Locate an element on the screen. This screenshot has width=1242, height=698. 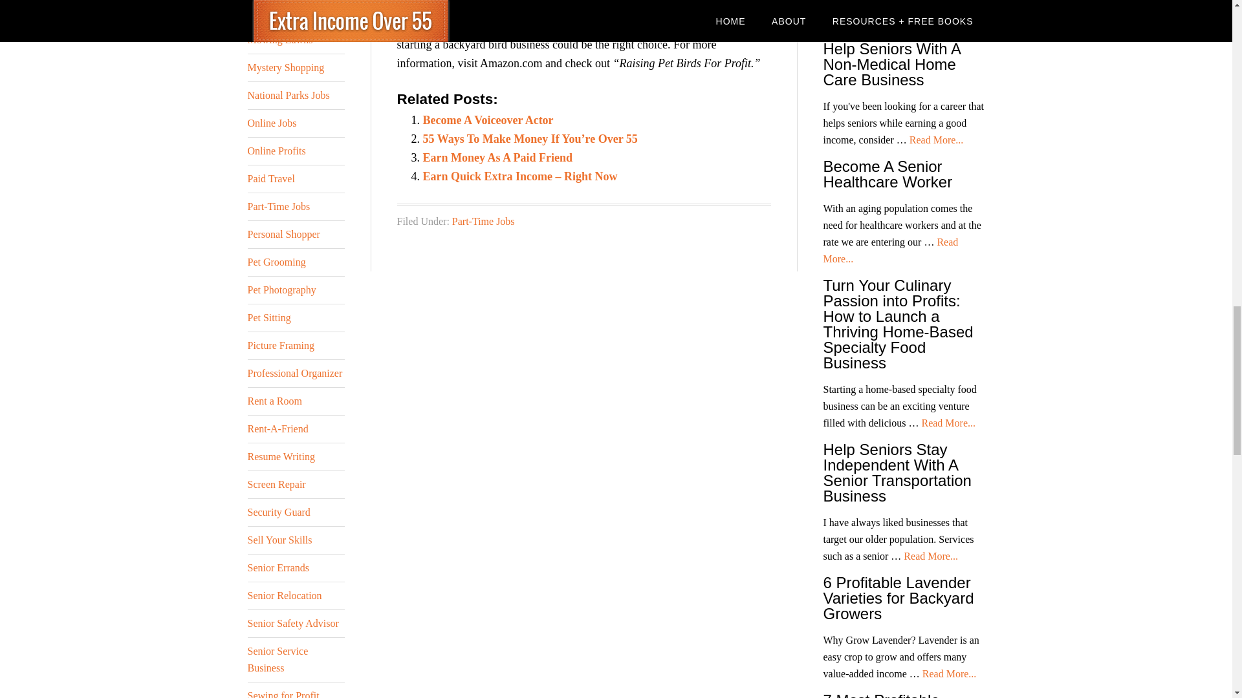
Become A Voiceover Actor is located at coordinates (488, 120).